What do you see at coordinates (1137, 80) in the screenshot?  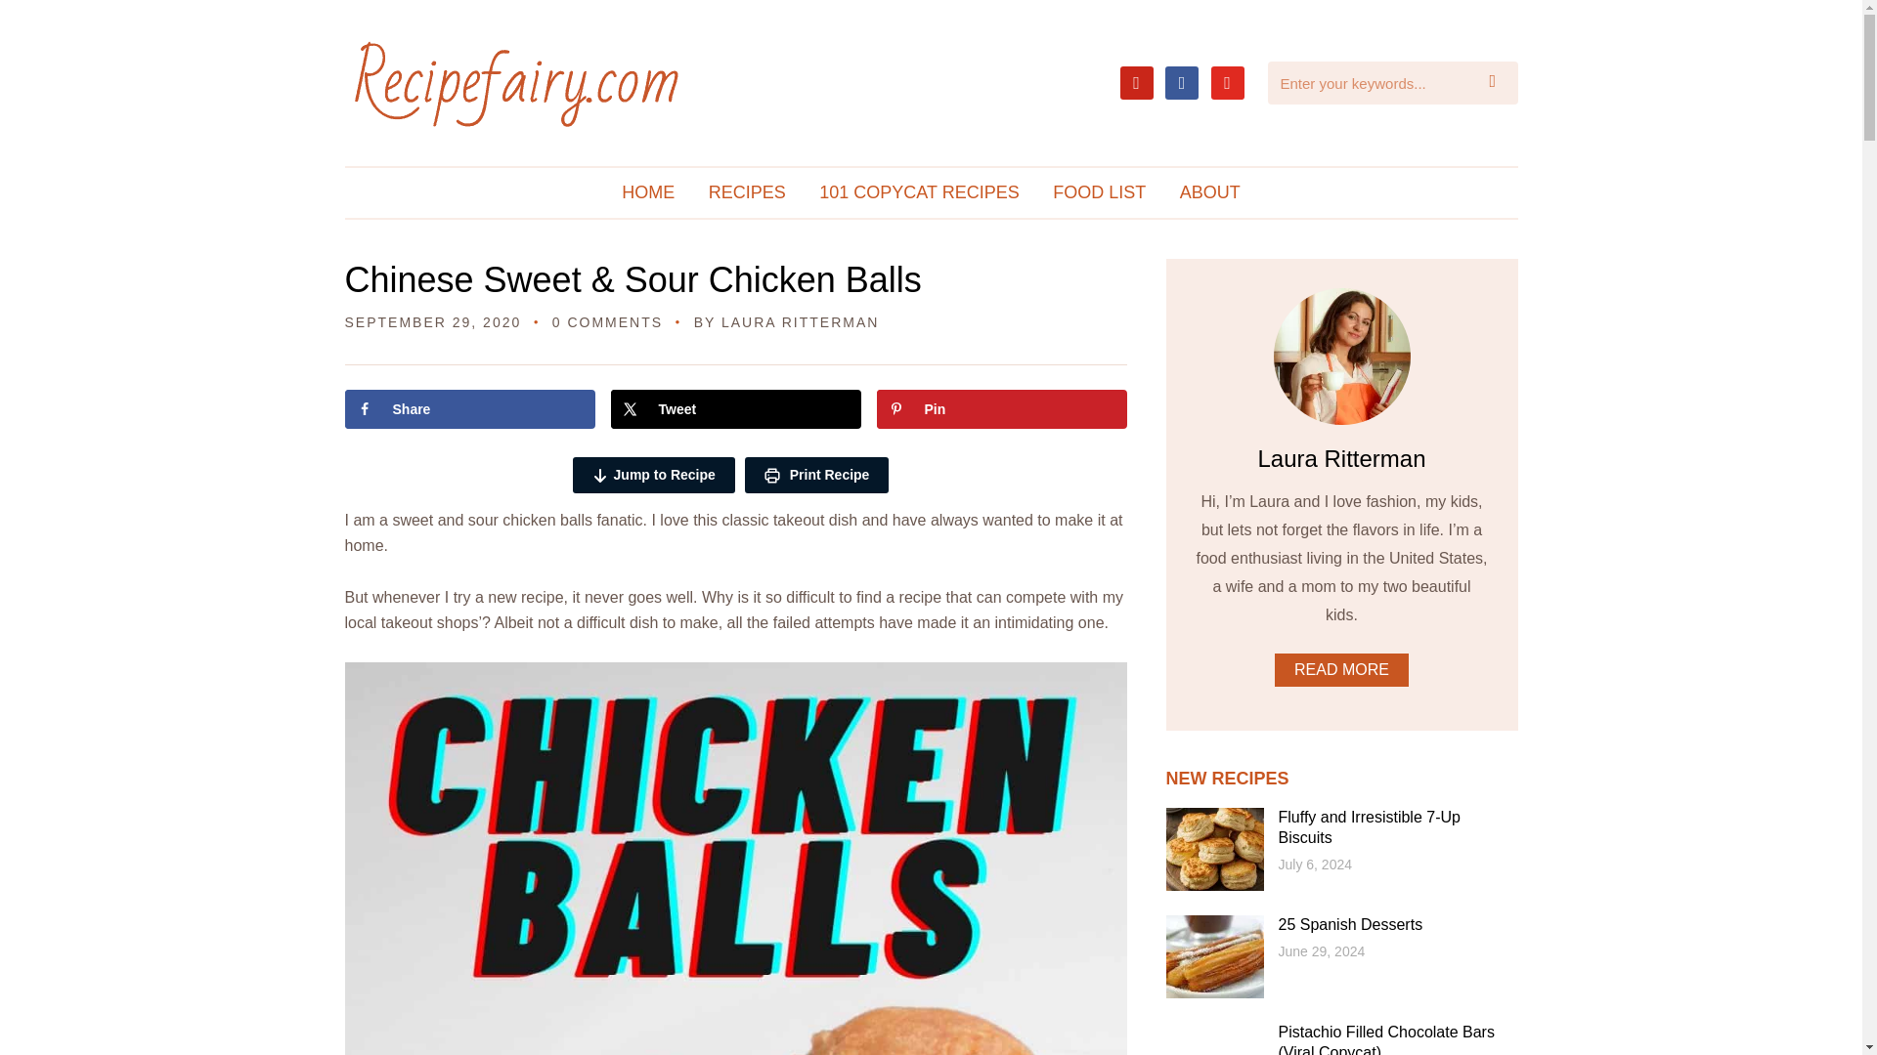 I see `pinterest` at bounding box center [1137, 80].